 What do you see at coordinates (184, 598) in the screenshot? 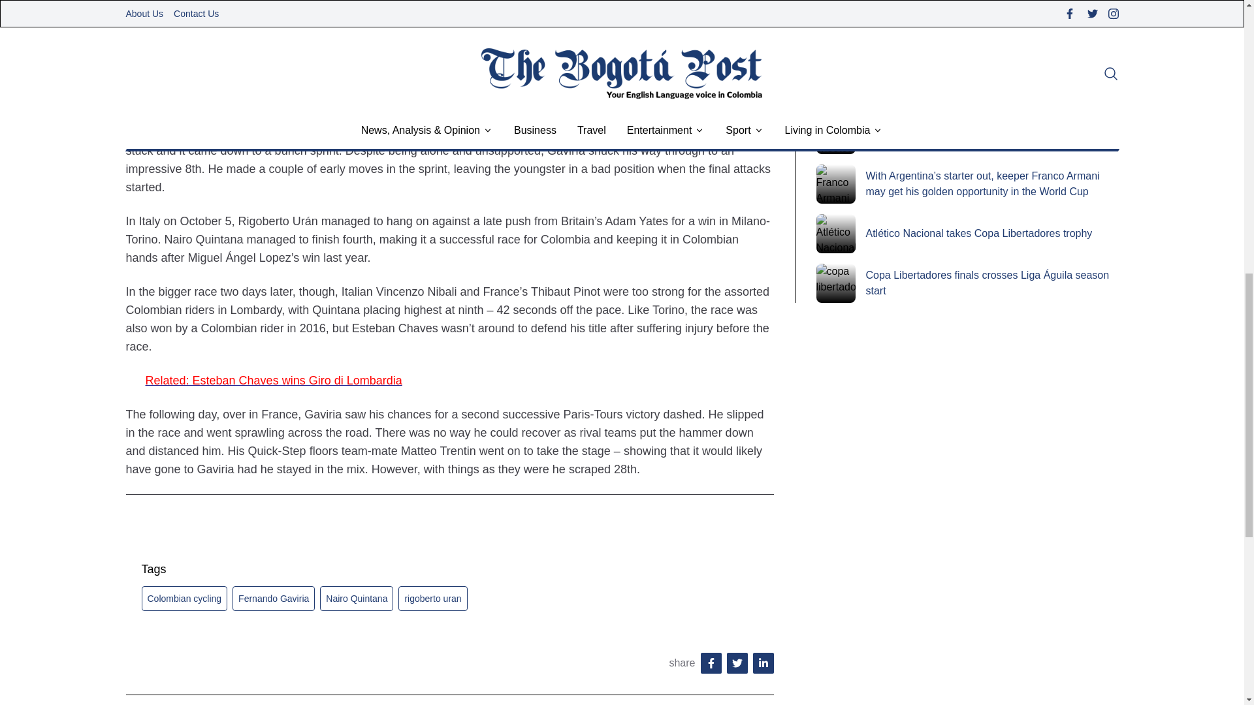
I see `Colombian cycling` at bounding box center [184, 598].